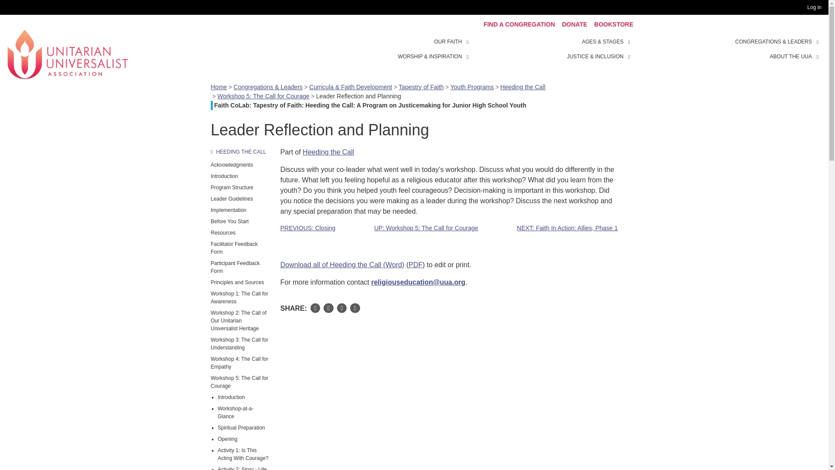 This screenshot has height=470, width=835. What do you see at coordinates (328, 308) in the screenshot?
I see `Share on Twitter` at bounding box center [328, 308].